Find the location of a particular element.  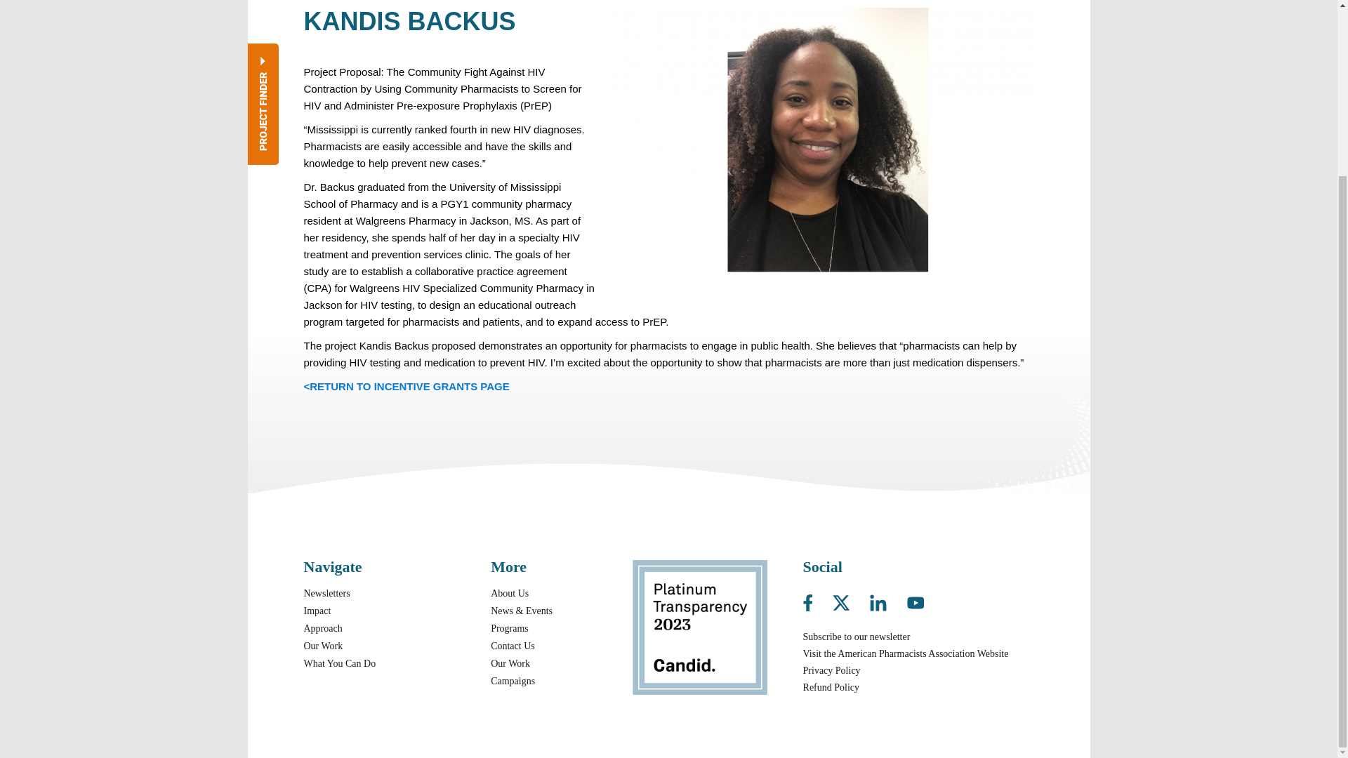

Twitter is located at coordinates (850, 599).